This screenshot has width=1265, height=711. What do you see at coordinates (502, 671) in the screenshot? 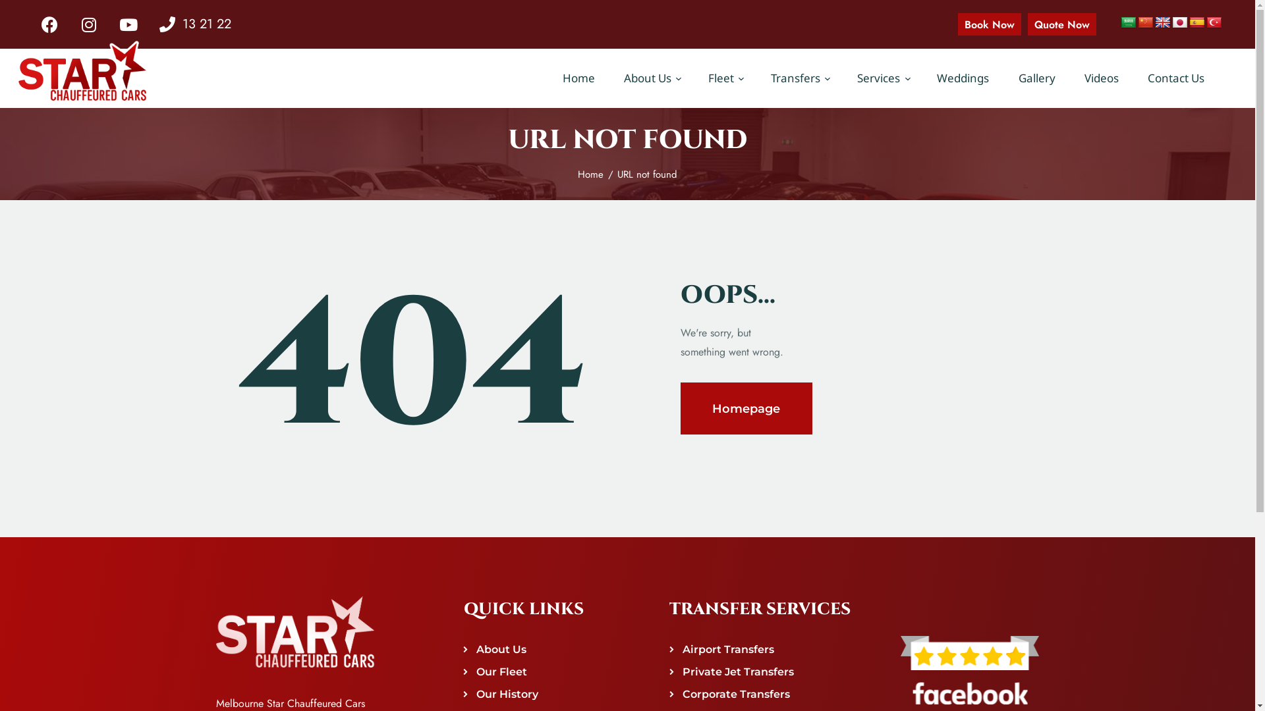
I see `Our Fleet` at bounding box center [502, 671].